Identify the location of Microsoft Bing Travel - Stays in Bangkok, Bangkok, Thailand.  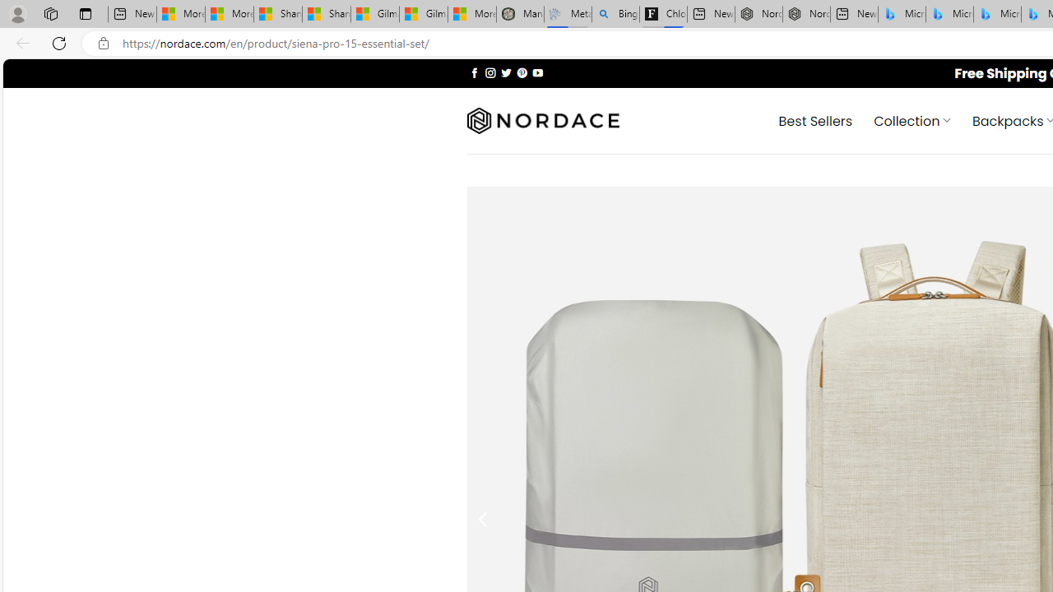
(949, 15).